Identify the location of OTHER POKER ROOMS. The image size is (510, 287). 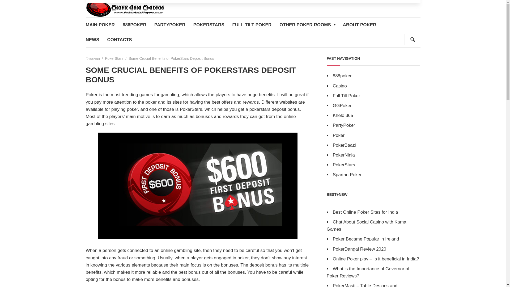
(311, 25).